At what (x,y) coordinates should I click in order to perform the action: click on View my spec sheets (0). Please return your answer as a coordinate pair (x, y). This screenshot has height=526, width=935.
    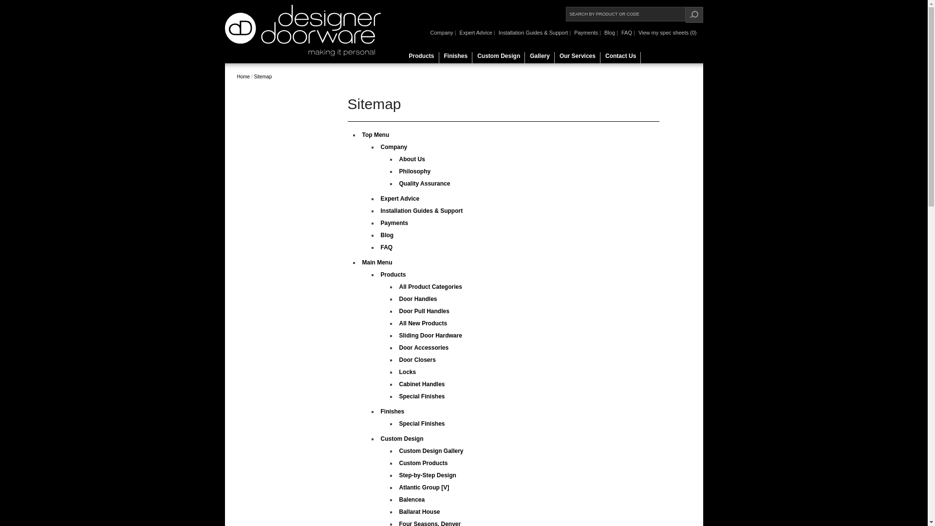
    Looking at the image, I should click on (667, 33).